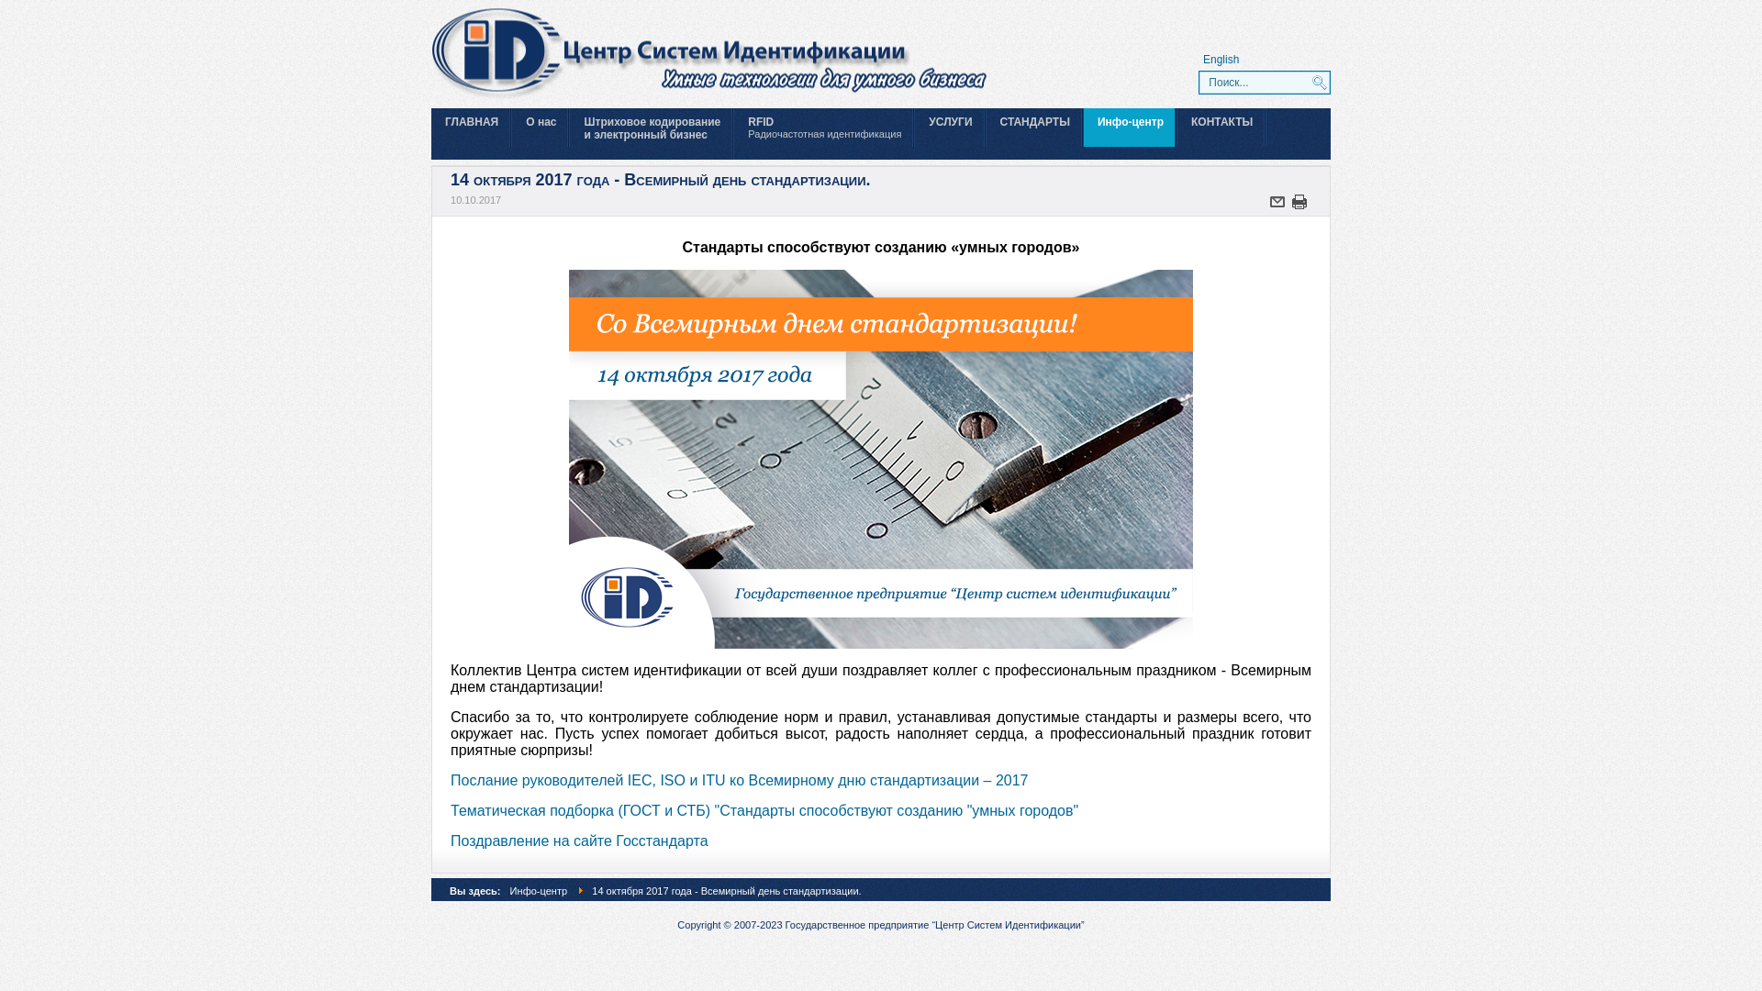  What do you see at coordinates (1221, 60) in the screenshot?
I see `English` at bounding box center [1221, 60].